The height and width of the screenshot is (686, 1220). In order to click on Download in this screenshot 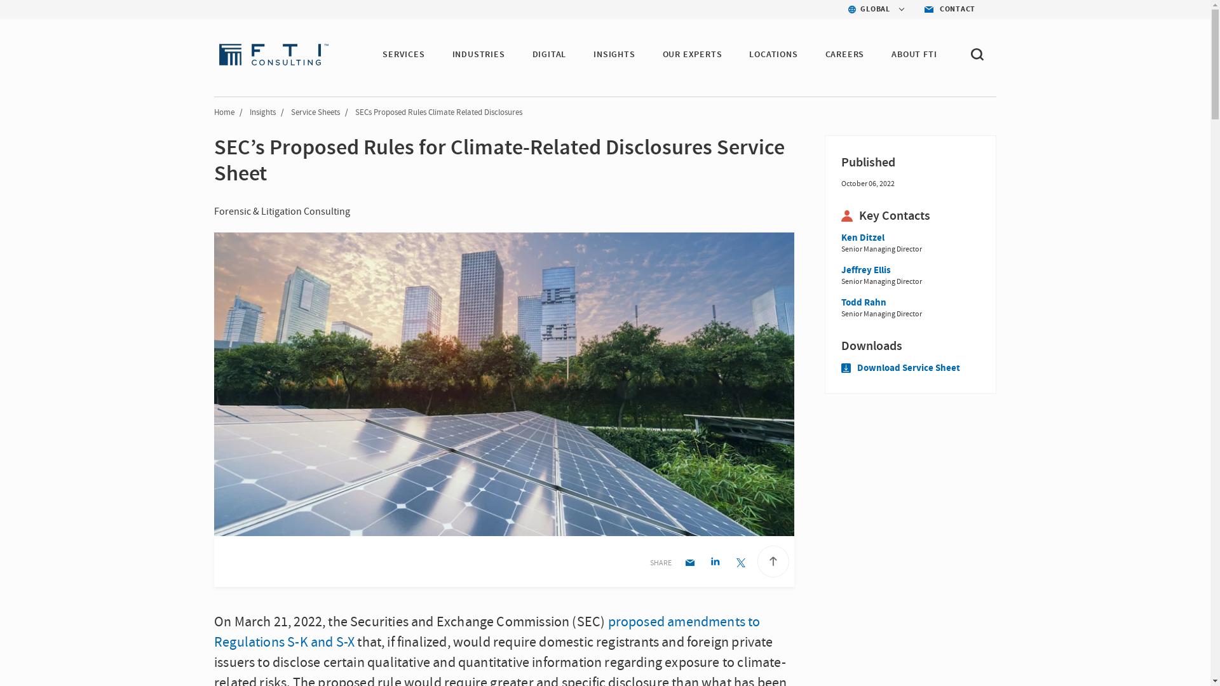, I will do `click(910, 346)`.